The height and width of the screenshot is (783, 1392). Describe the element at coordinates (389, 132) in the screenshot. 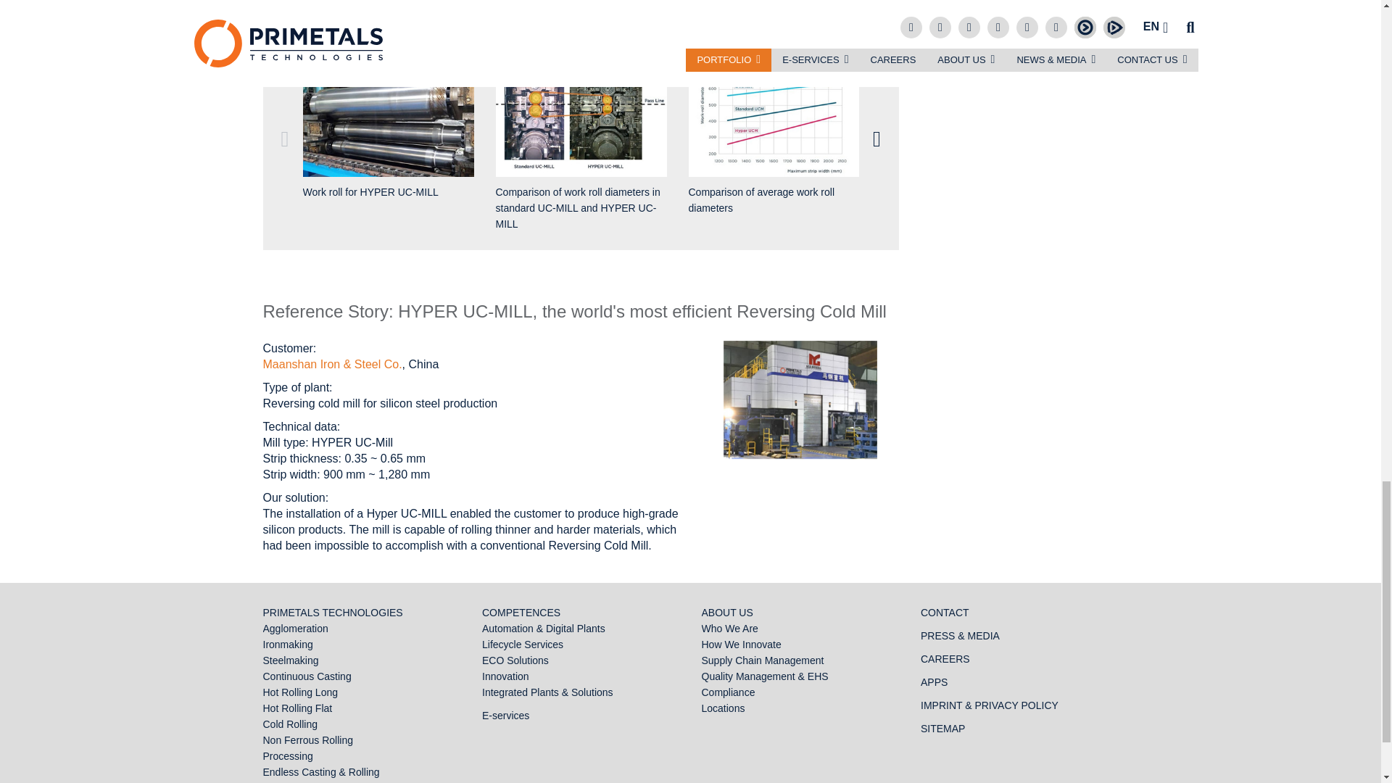

I see `Work roll for HYPER UC-MILL` at that location.